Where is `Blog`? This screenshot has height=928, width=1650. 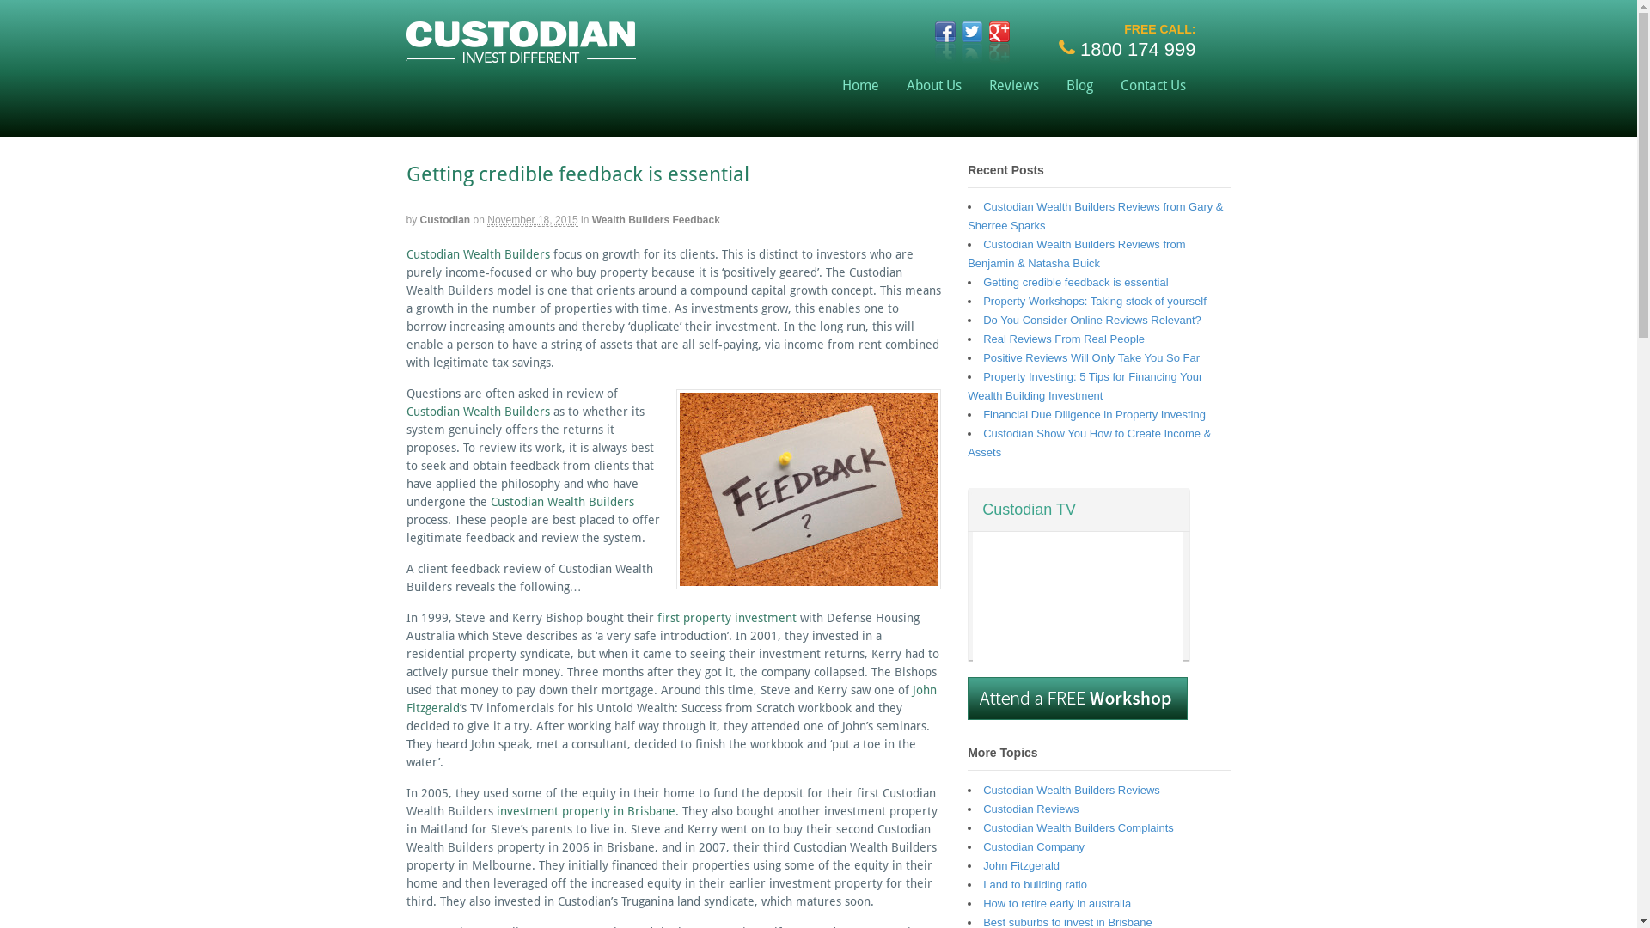 Blog is located at coordinates (1079, 86).